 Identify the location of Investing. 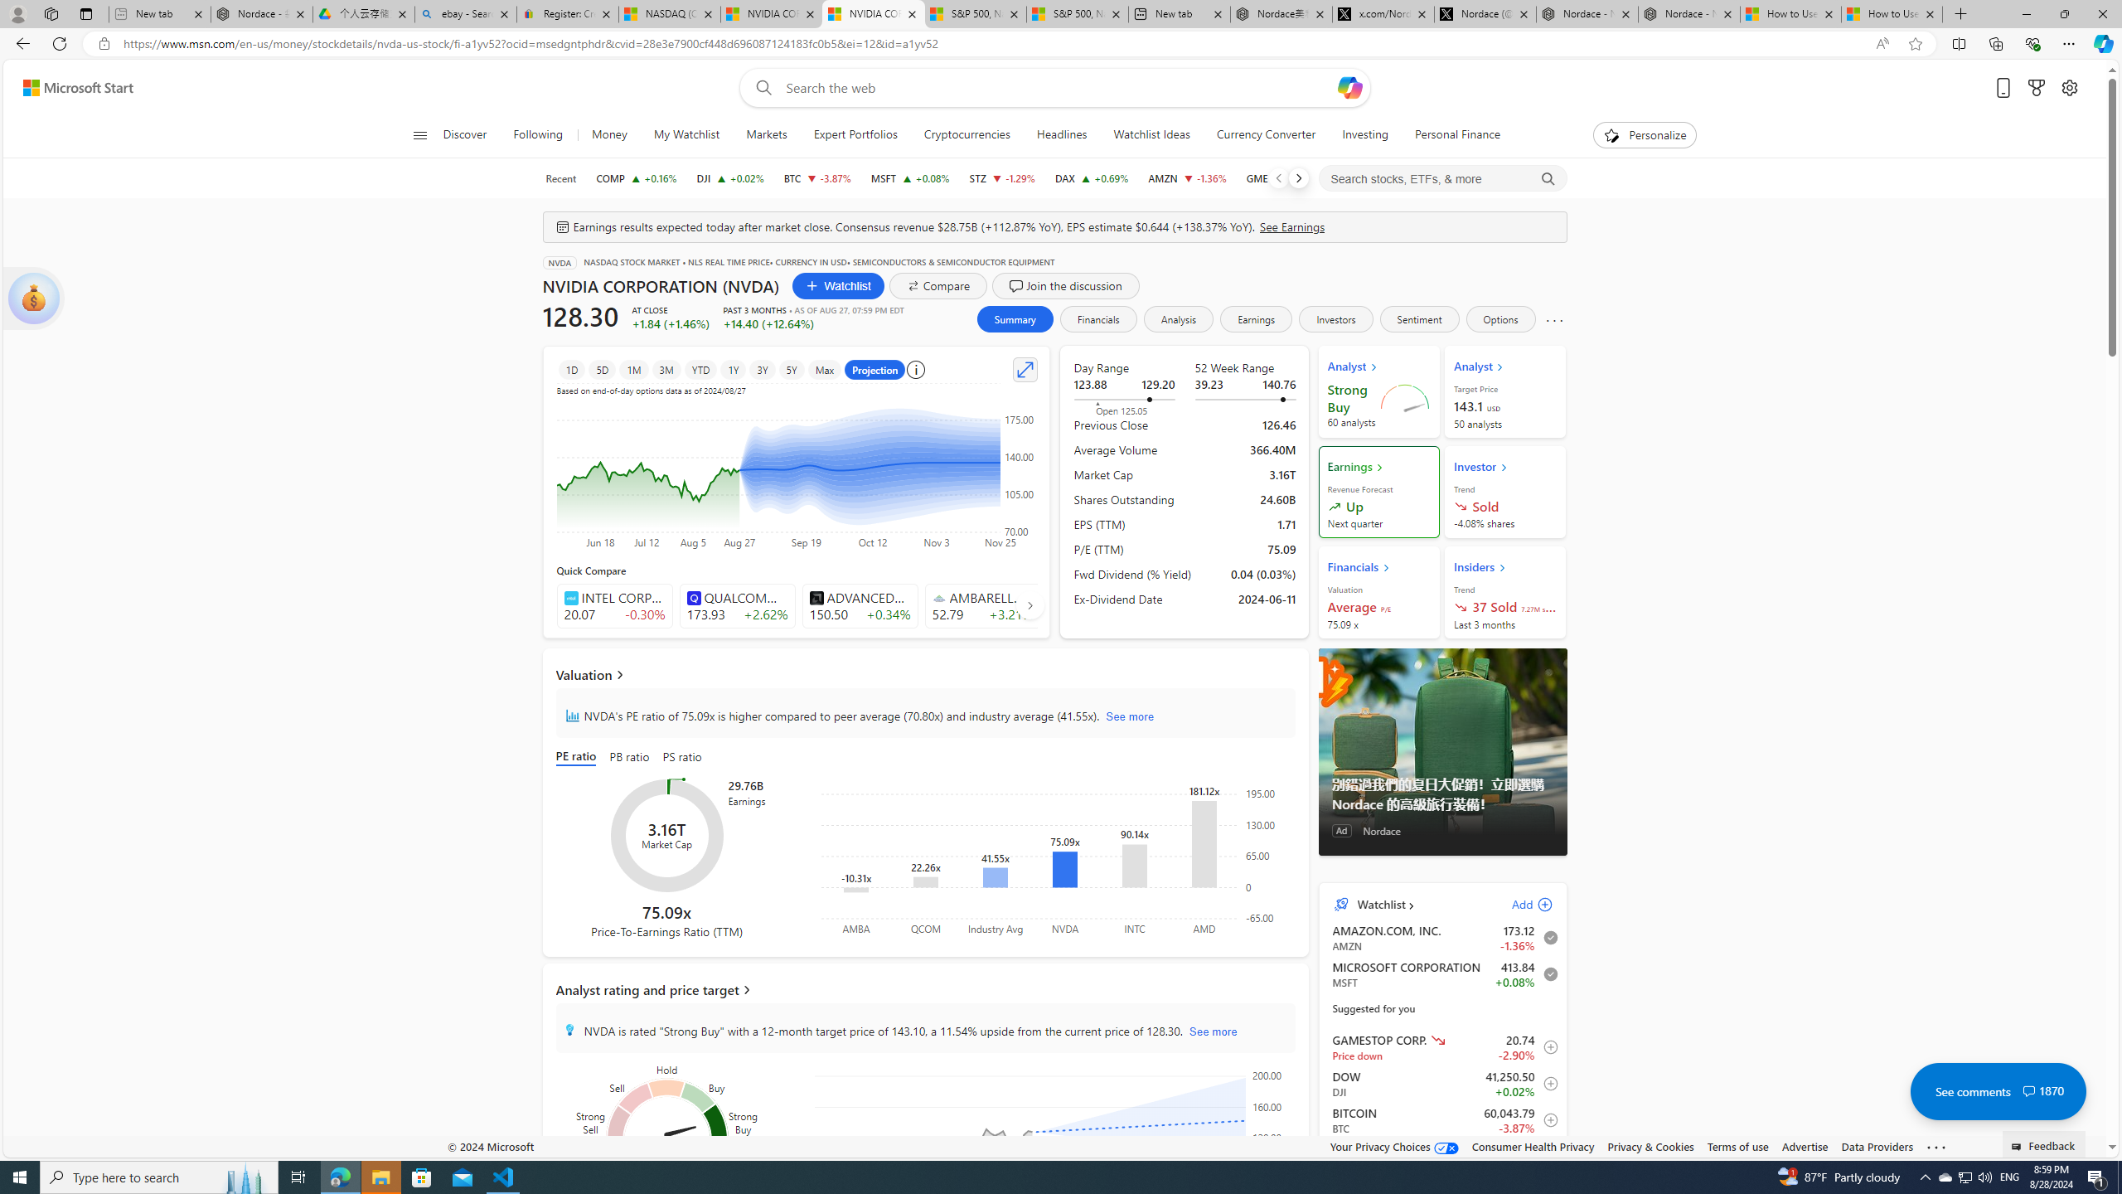
(1364, 135).